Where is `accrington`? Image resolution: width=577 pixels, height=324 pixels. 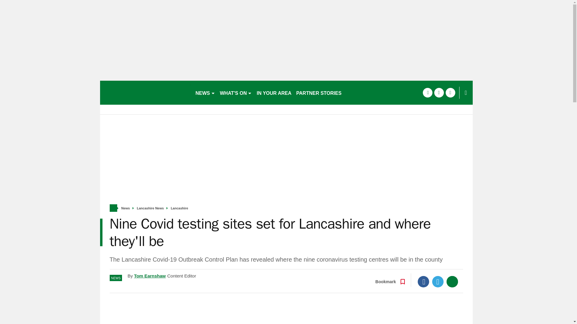 accrington is located at coordinates (145, 92).